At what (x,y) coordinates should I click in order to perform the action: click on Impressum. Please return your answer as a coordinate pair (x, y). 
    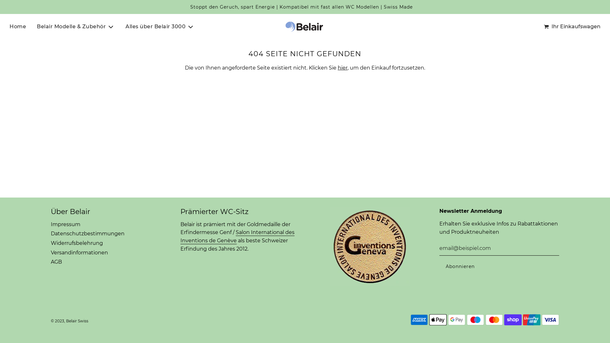
    Looking at the image, I should click on (65, 224).